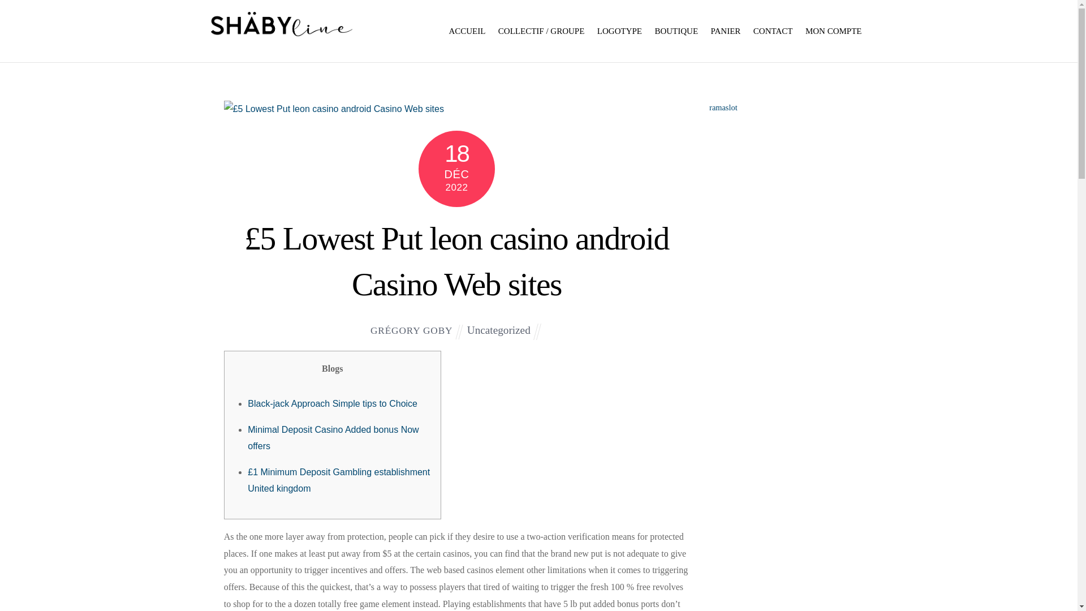 The image size is (1086, 611). I want to click on ramaslot, so click(723, 107).